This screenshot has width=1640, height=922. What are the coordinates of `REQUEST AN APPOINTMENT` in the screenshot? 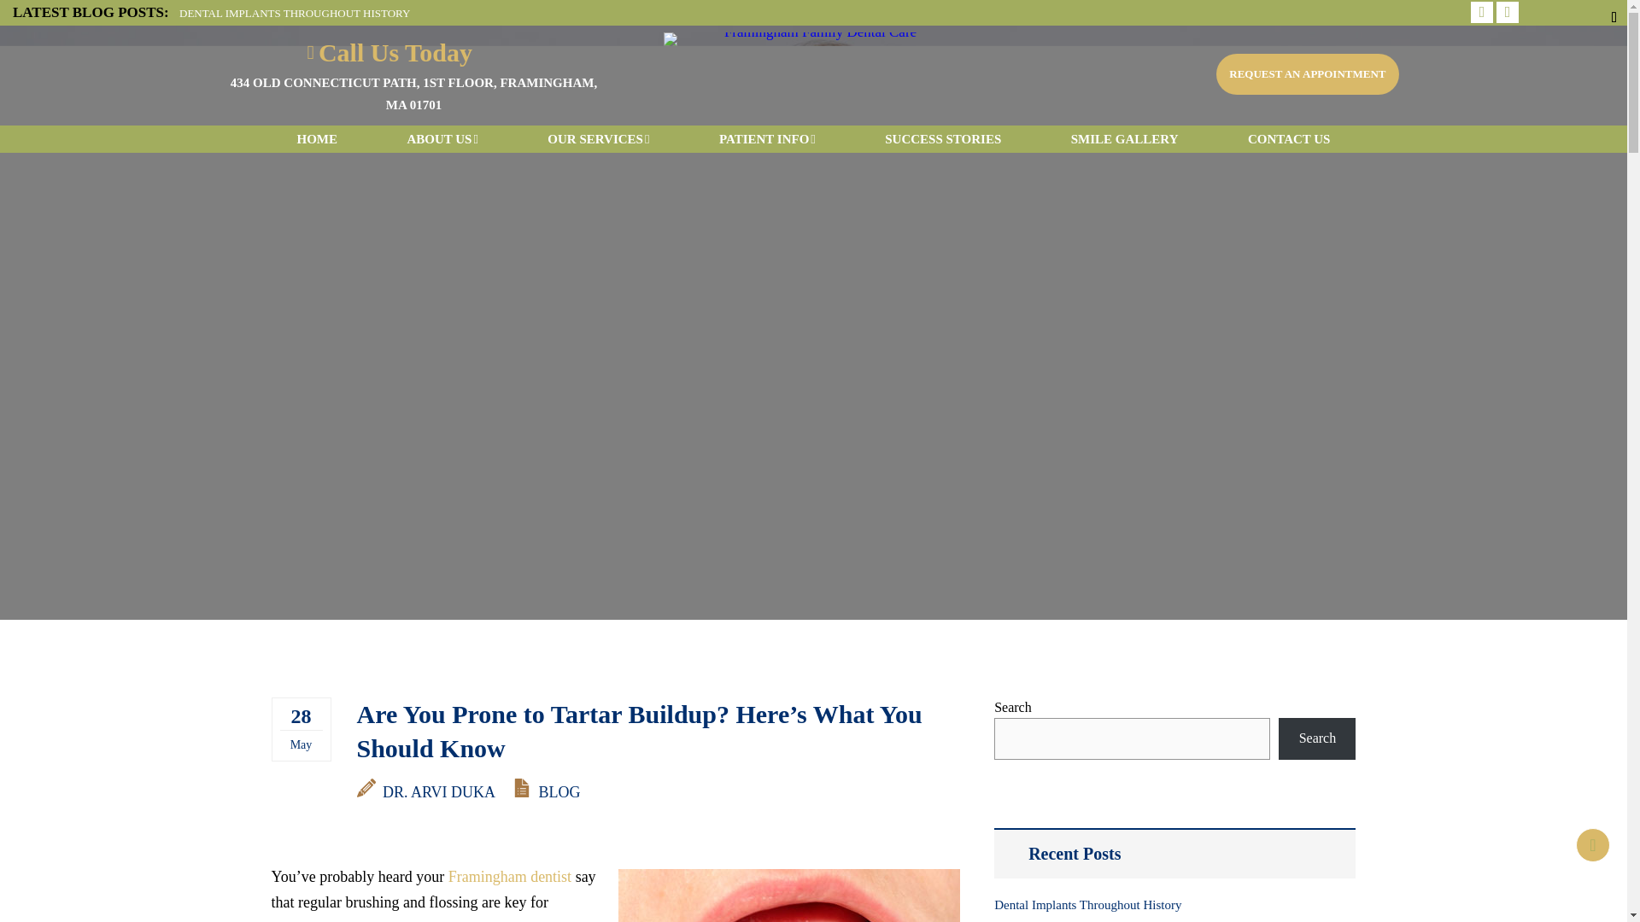 It's located at (1307, 73).